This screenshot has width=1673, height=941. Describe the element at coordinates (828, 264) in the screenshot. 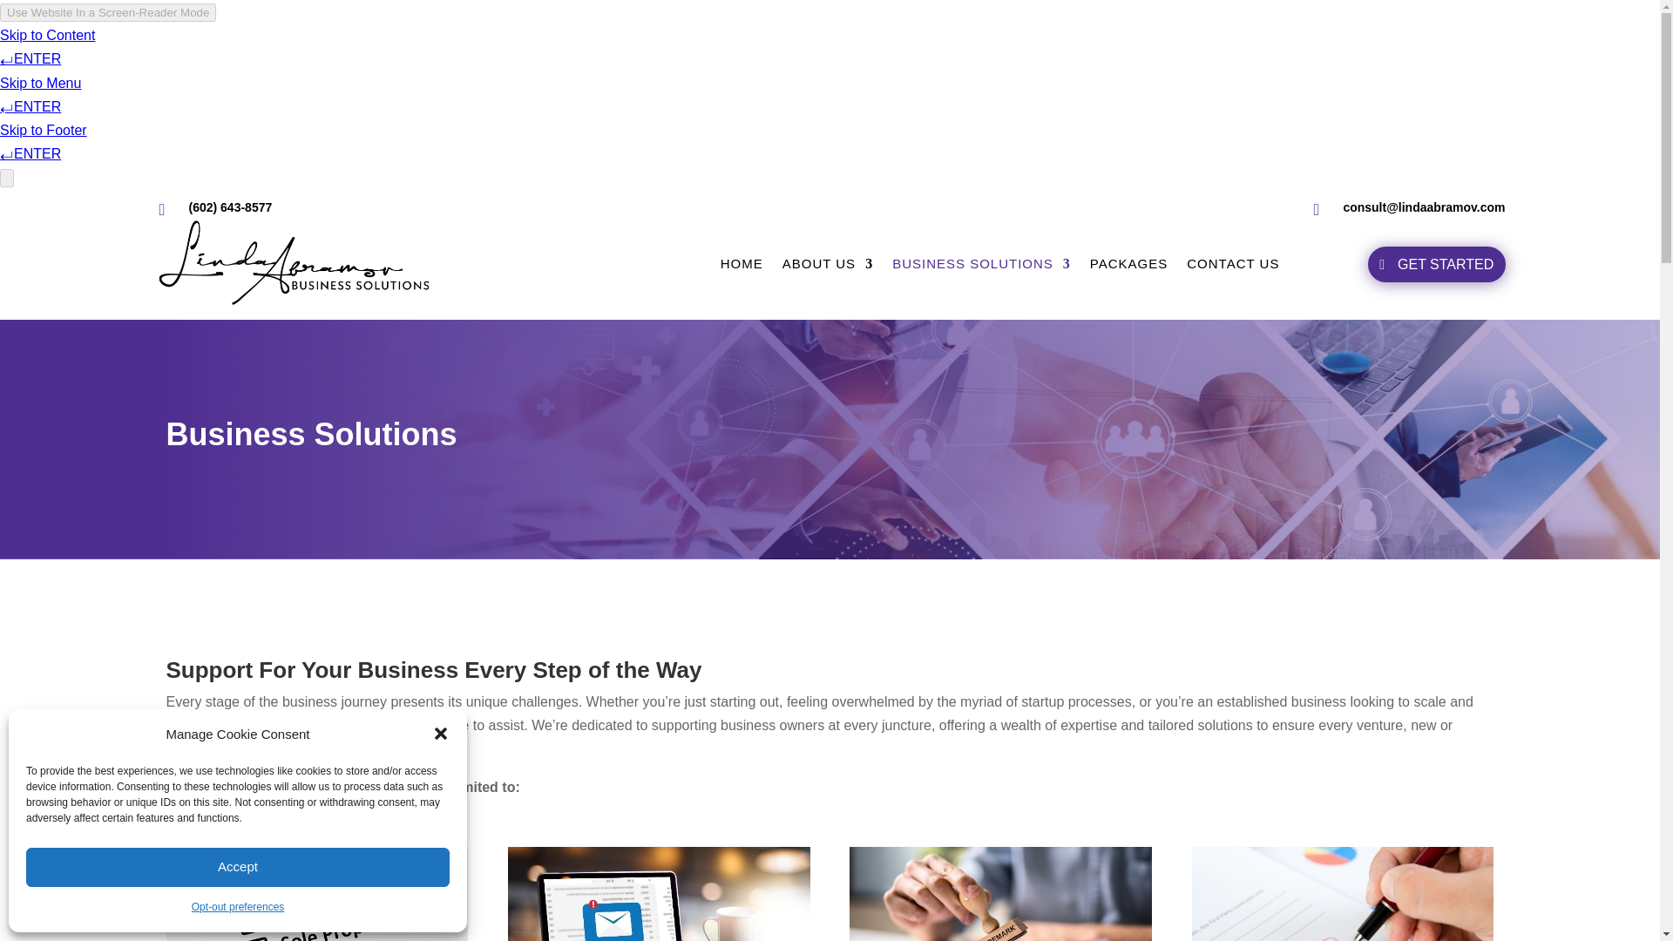

I see `ABOUT US` at that location.